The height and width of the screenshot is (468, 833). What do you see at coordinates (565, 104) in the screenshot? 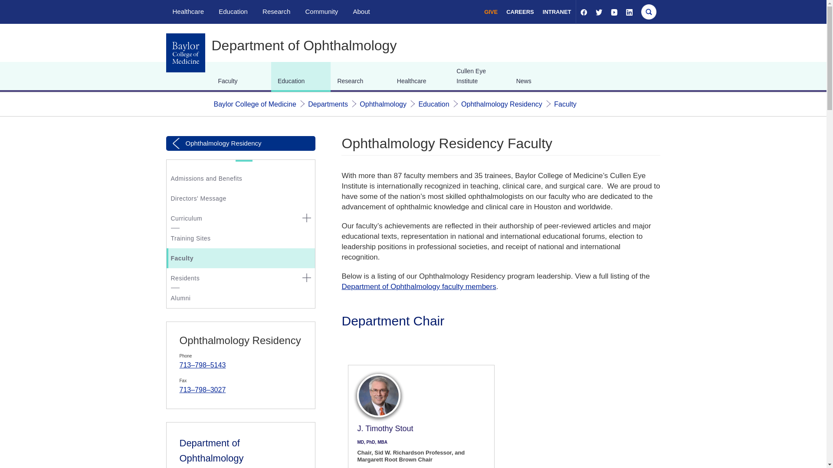
I see `Faculty` at bounding box center [565, 104].